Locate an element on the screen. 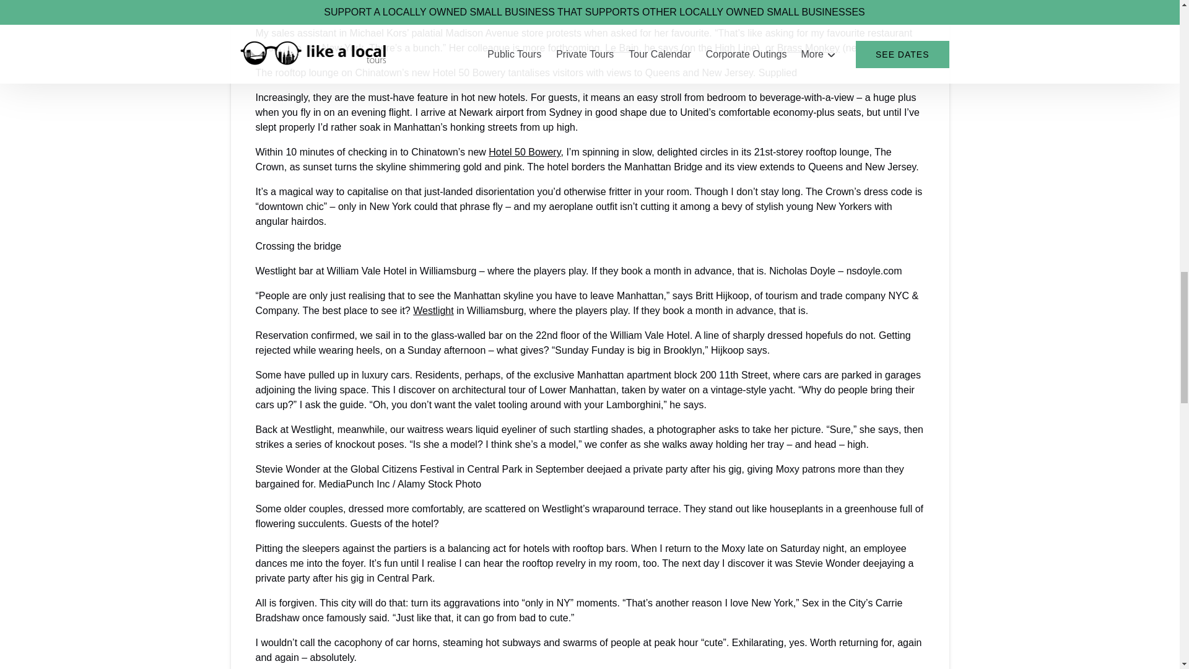  Brass Monkey is located at coordinates (808, 48).